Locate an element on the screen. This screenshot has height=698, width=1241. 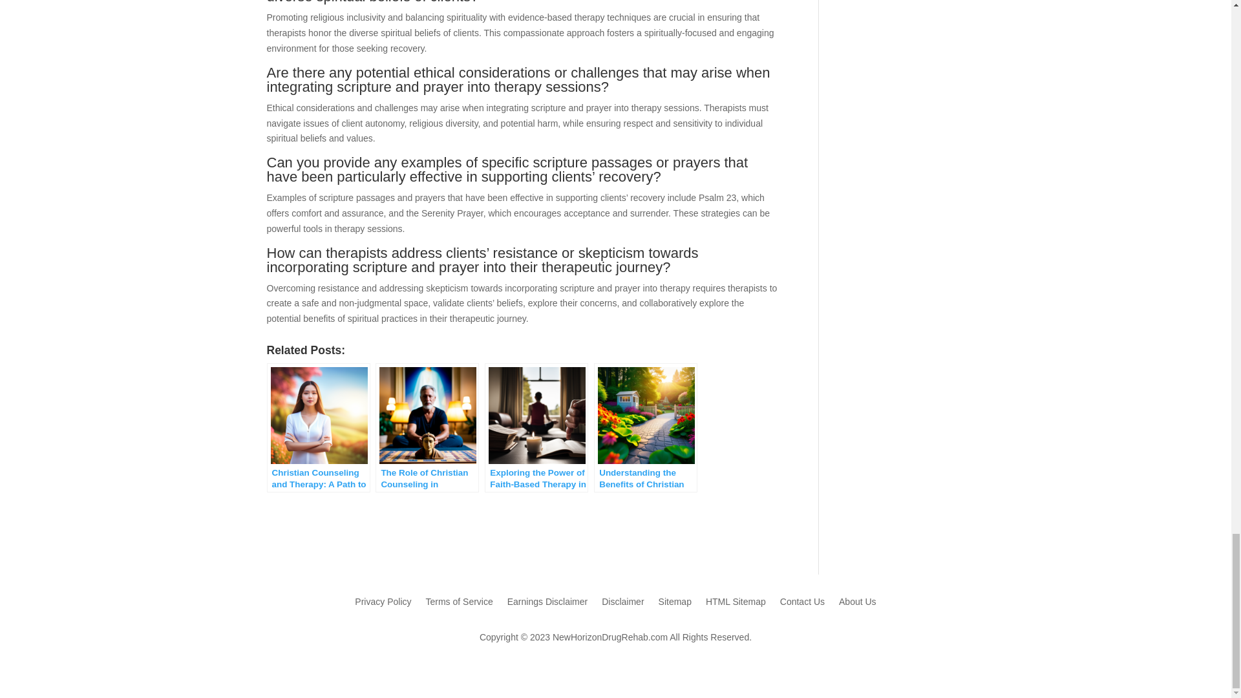
Terms of Service is located at coordinates (459, 604).